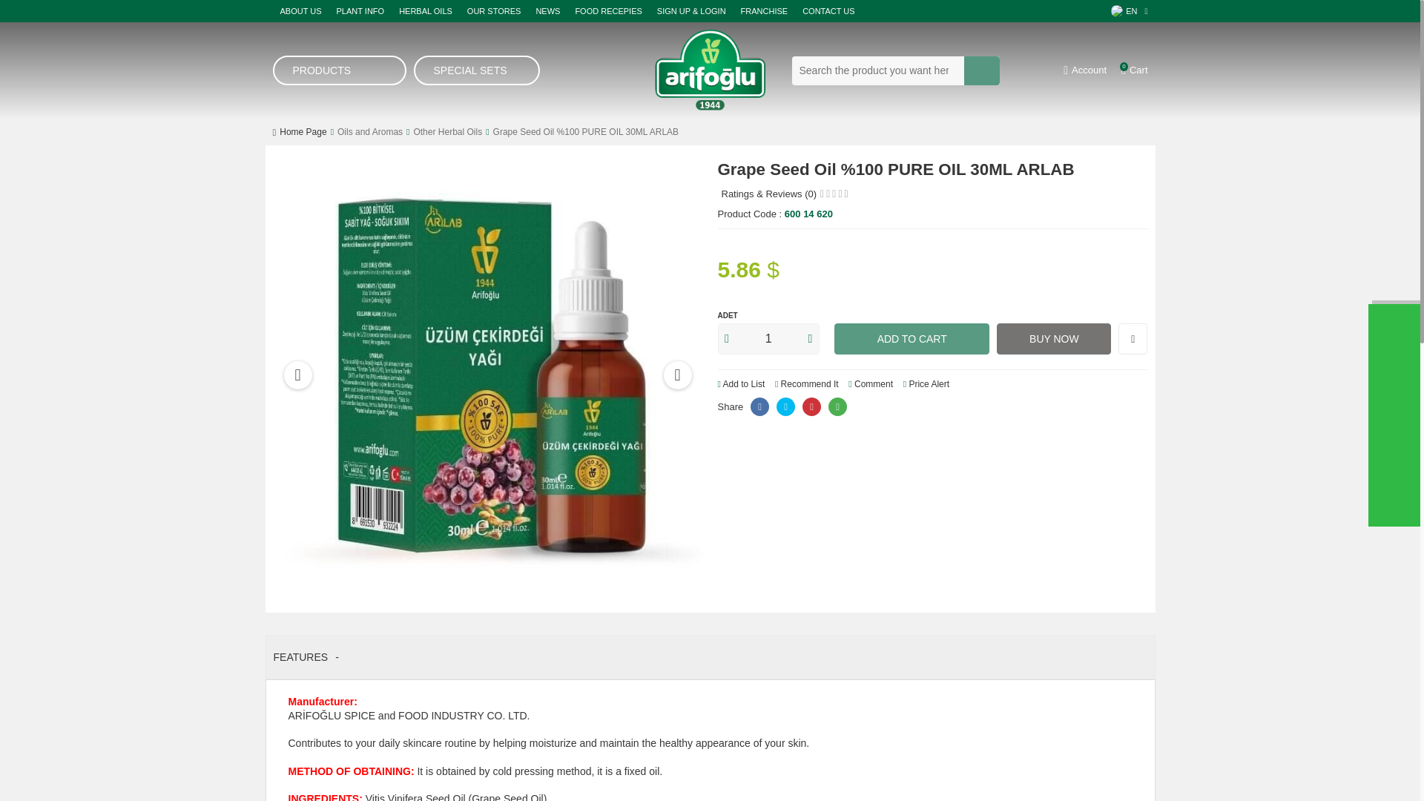  What do you see at coordinates (547, 11) in the screenshot?
I see `NEWS` at bounding box center [547, 11].